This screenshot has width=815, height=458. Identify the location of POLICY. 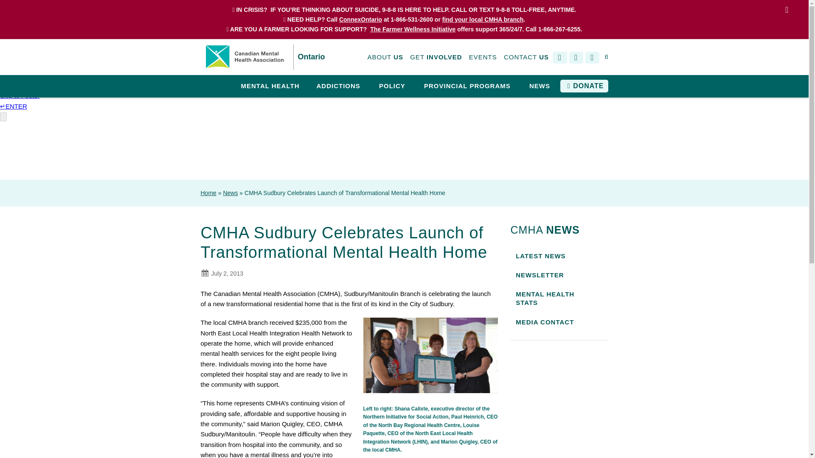
(392, 87).